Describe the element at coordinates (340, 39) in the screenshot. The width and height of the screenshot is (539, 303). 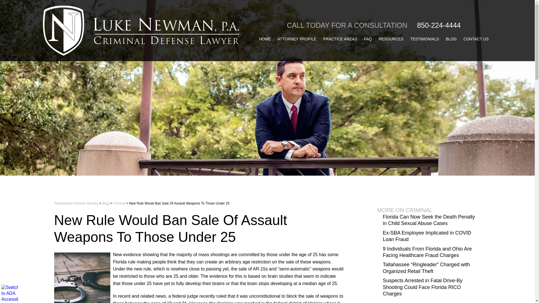
I see `PRACTICE AREAS` at that location.